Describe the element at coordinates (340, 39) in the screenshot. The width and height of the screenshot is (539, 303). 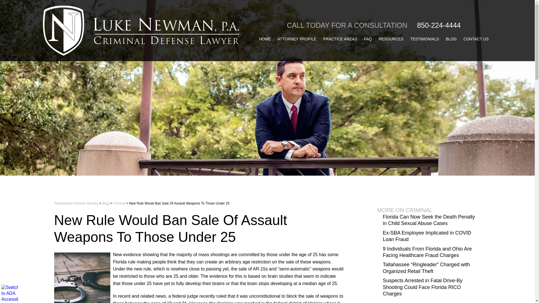
I see `PRACTICE AREAS` at that location.